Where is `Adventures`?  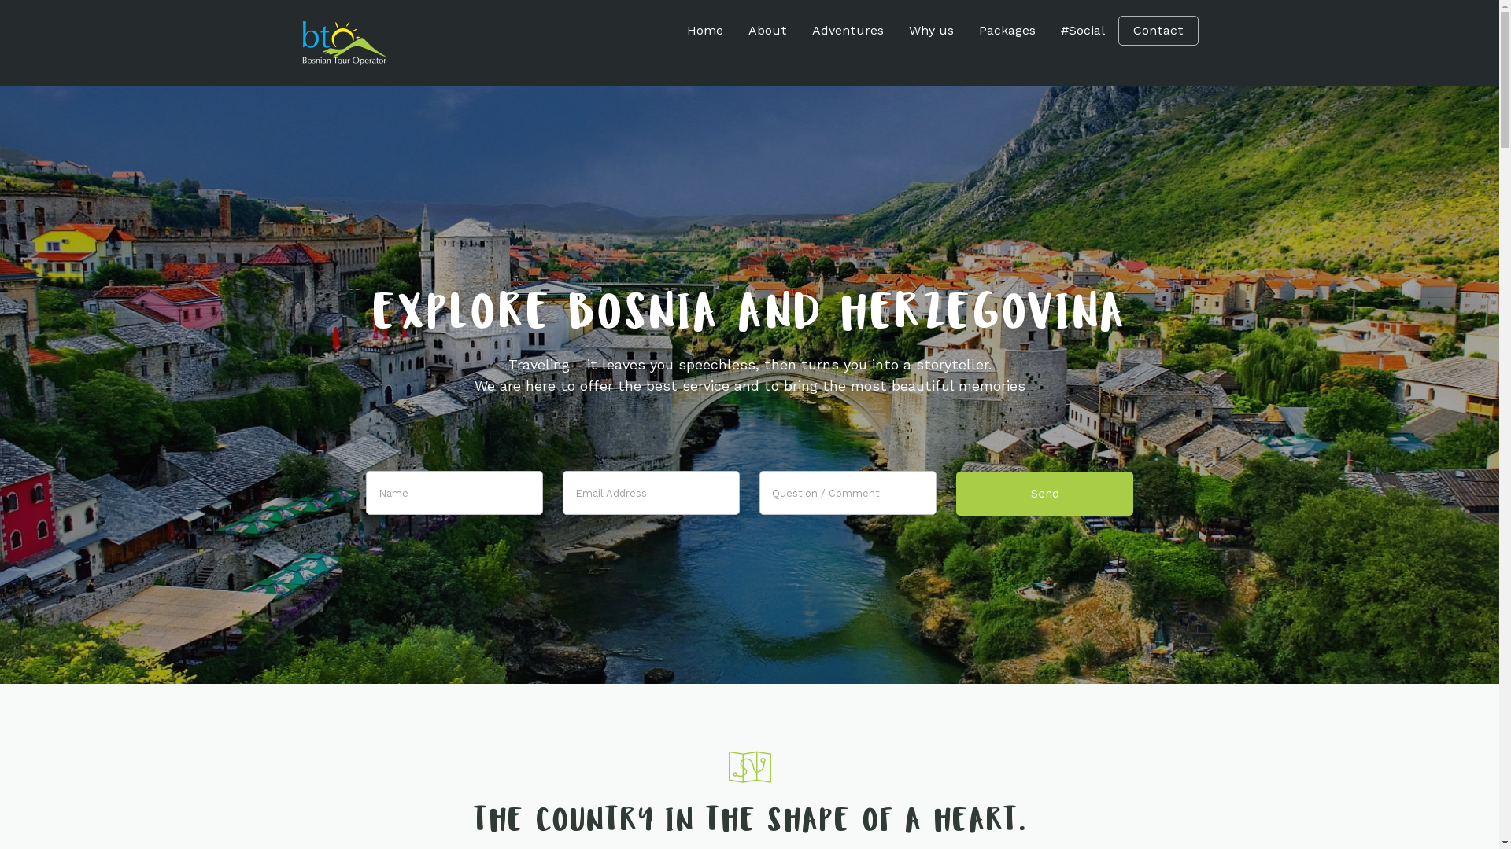 Adventures is located at coordinates (848, 31).